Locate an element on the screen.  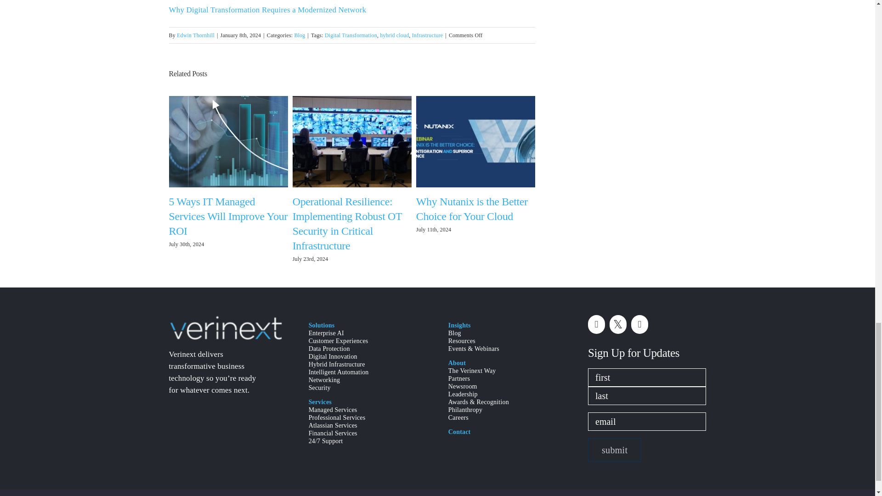
logo is located at coordinates (226, 327).